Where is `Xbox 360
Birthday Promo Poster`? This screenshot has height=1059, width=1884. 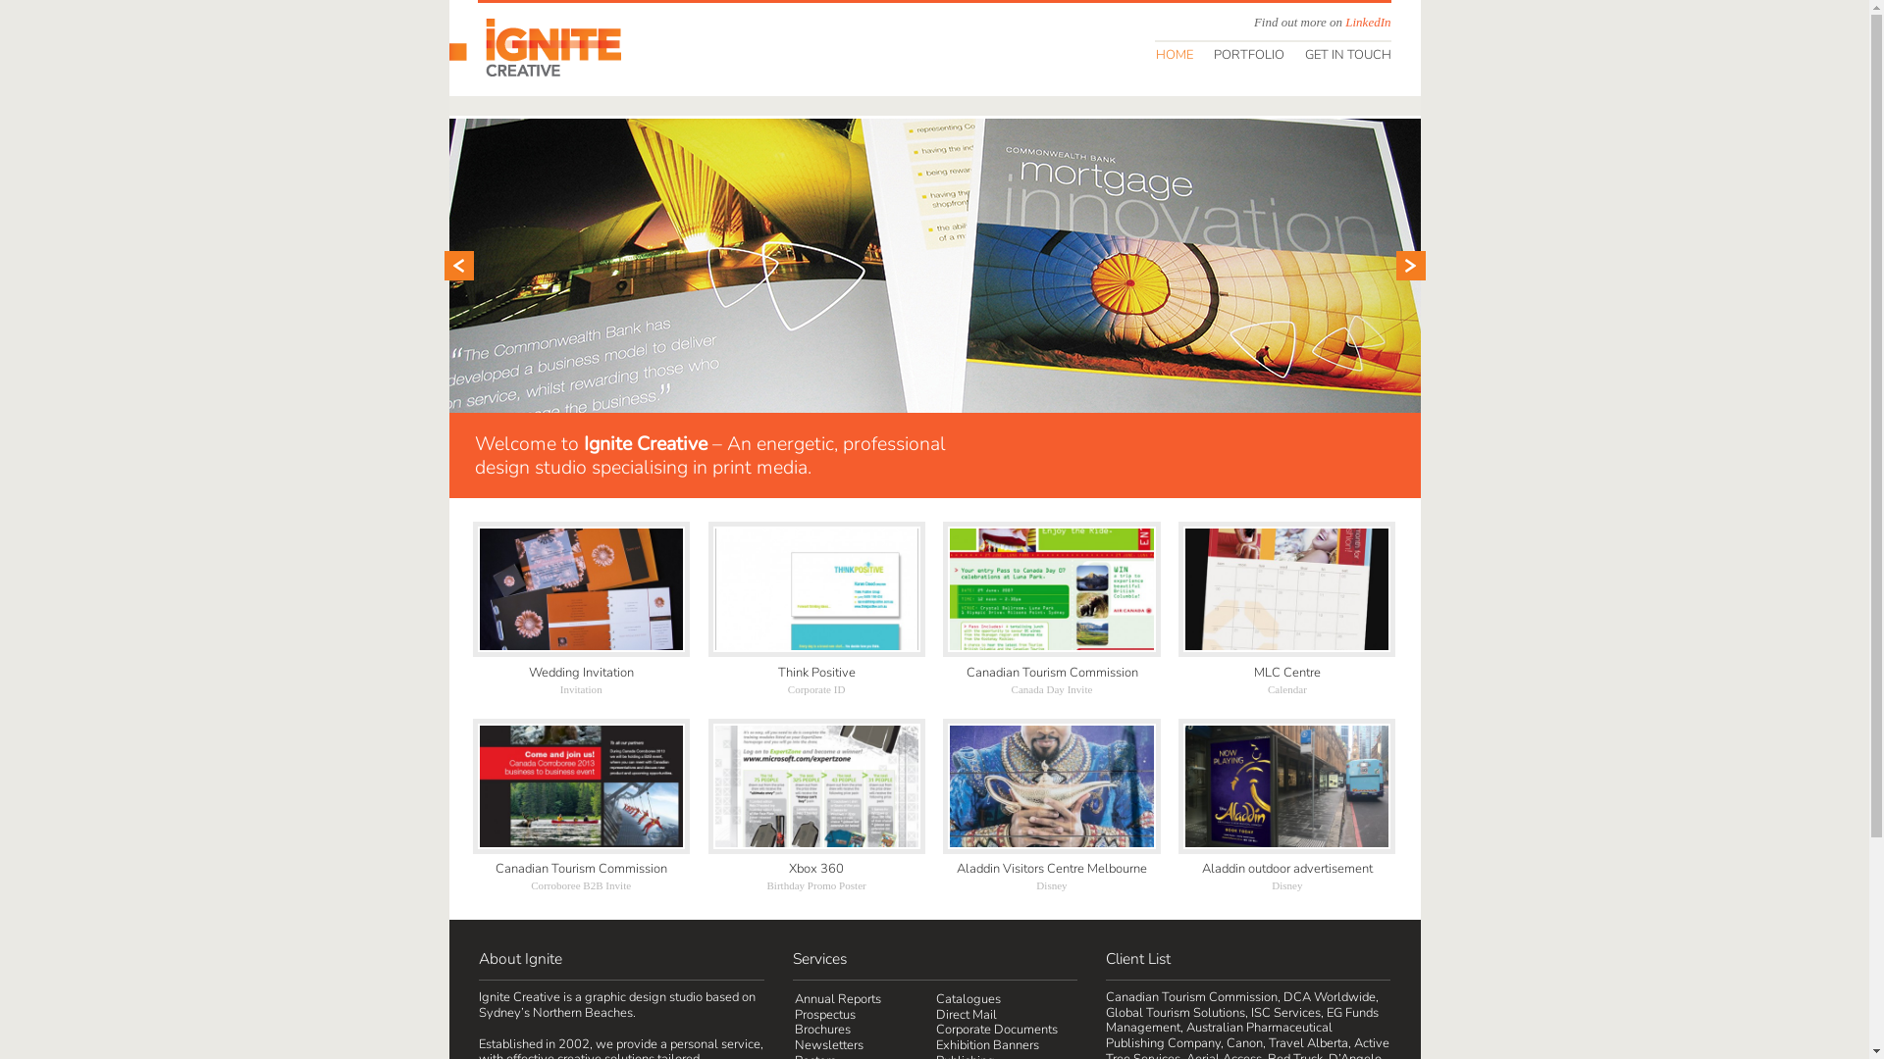 Xbox 360
Birthday Promo Poster is located at coordinates (816, 808).